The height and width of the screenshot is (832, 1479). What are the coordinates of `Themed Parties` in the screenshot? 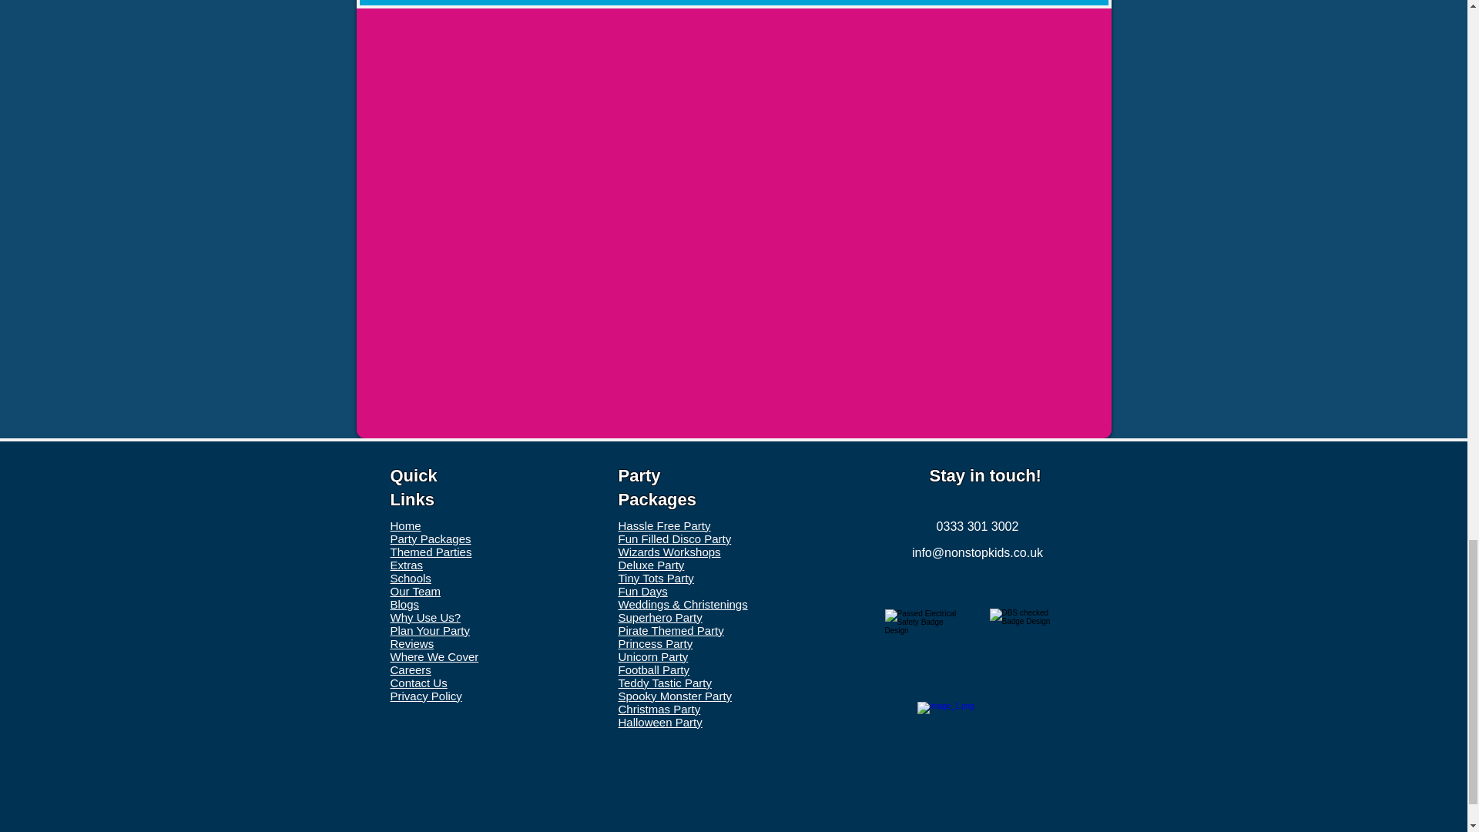 It's located at (431, 552).